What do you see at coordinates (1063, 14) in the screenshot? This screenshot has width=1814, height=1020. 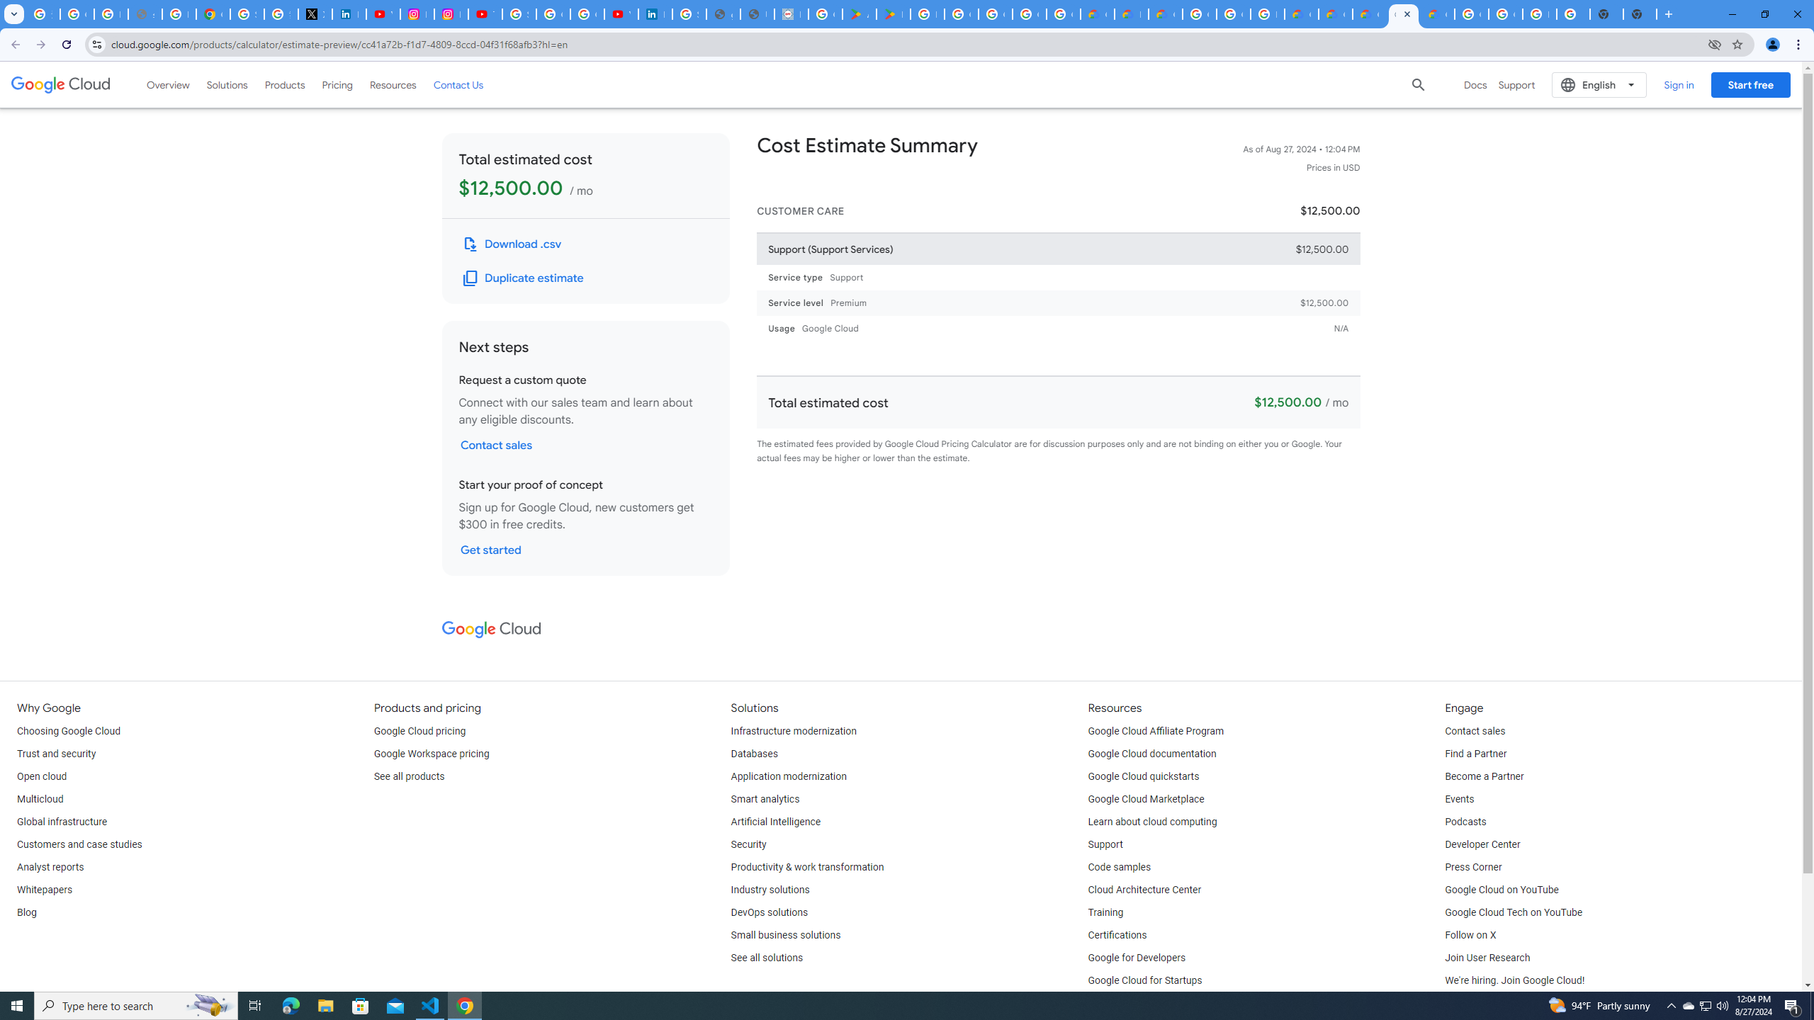 I see `Google Workspace - Specific Terms` at bounding box center [1063, 14].